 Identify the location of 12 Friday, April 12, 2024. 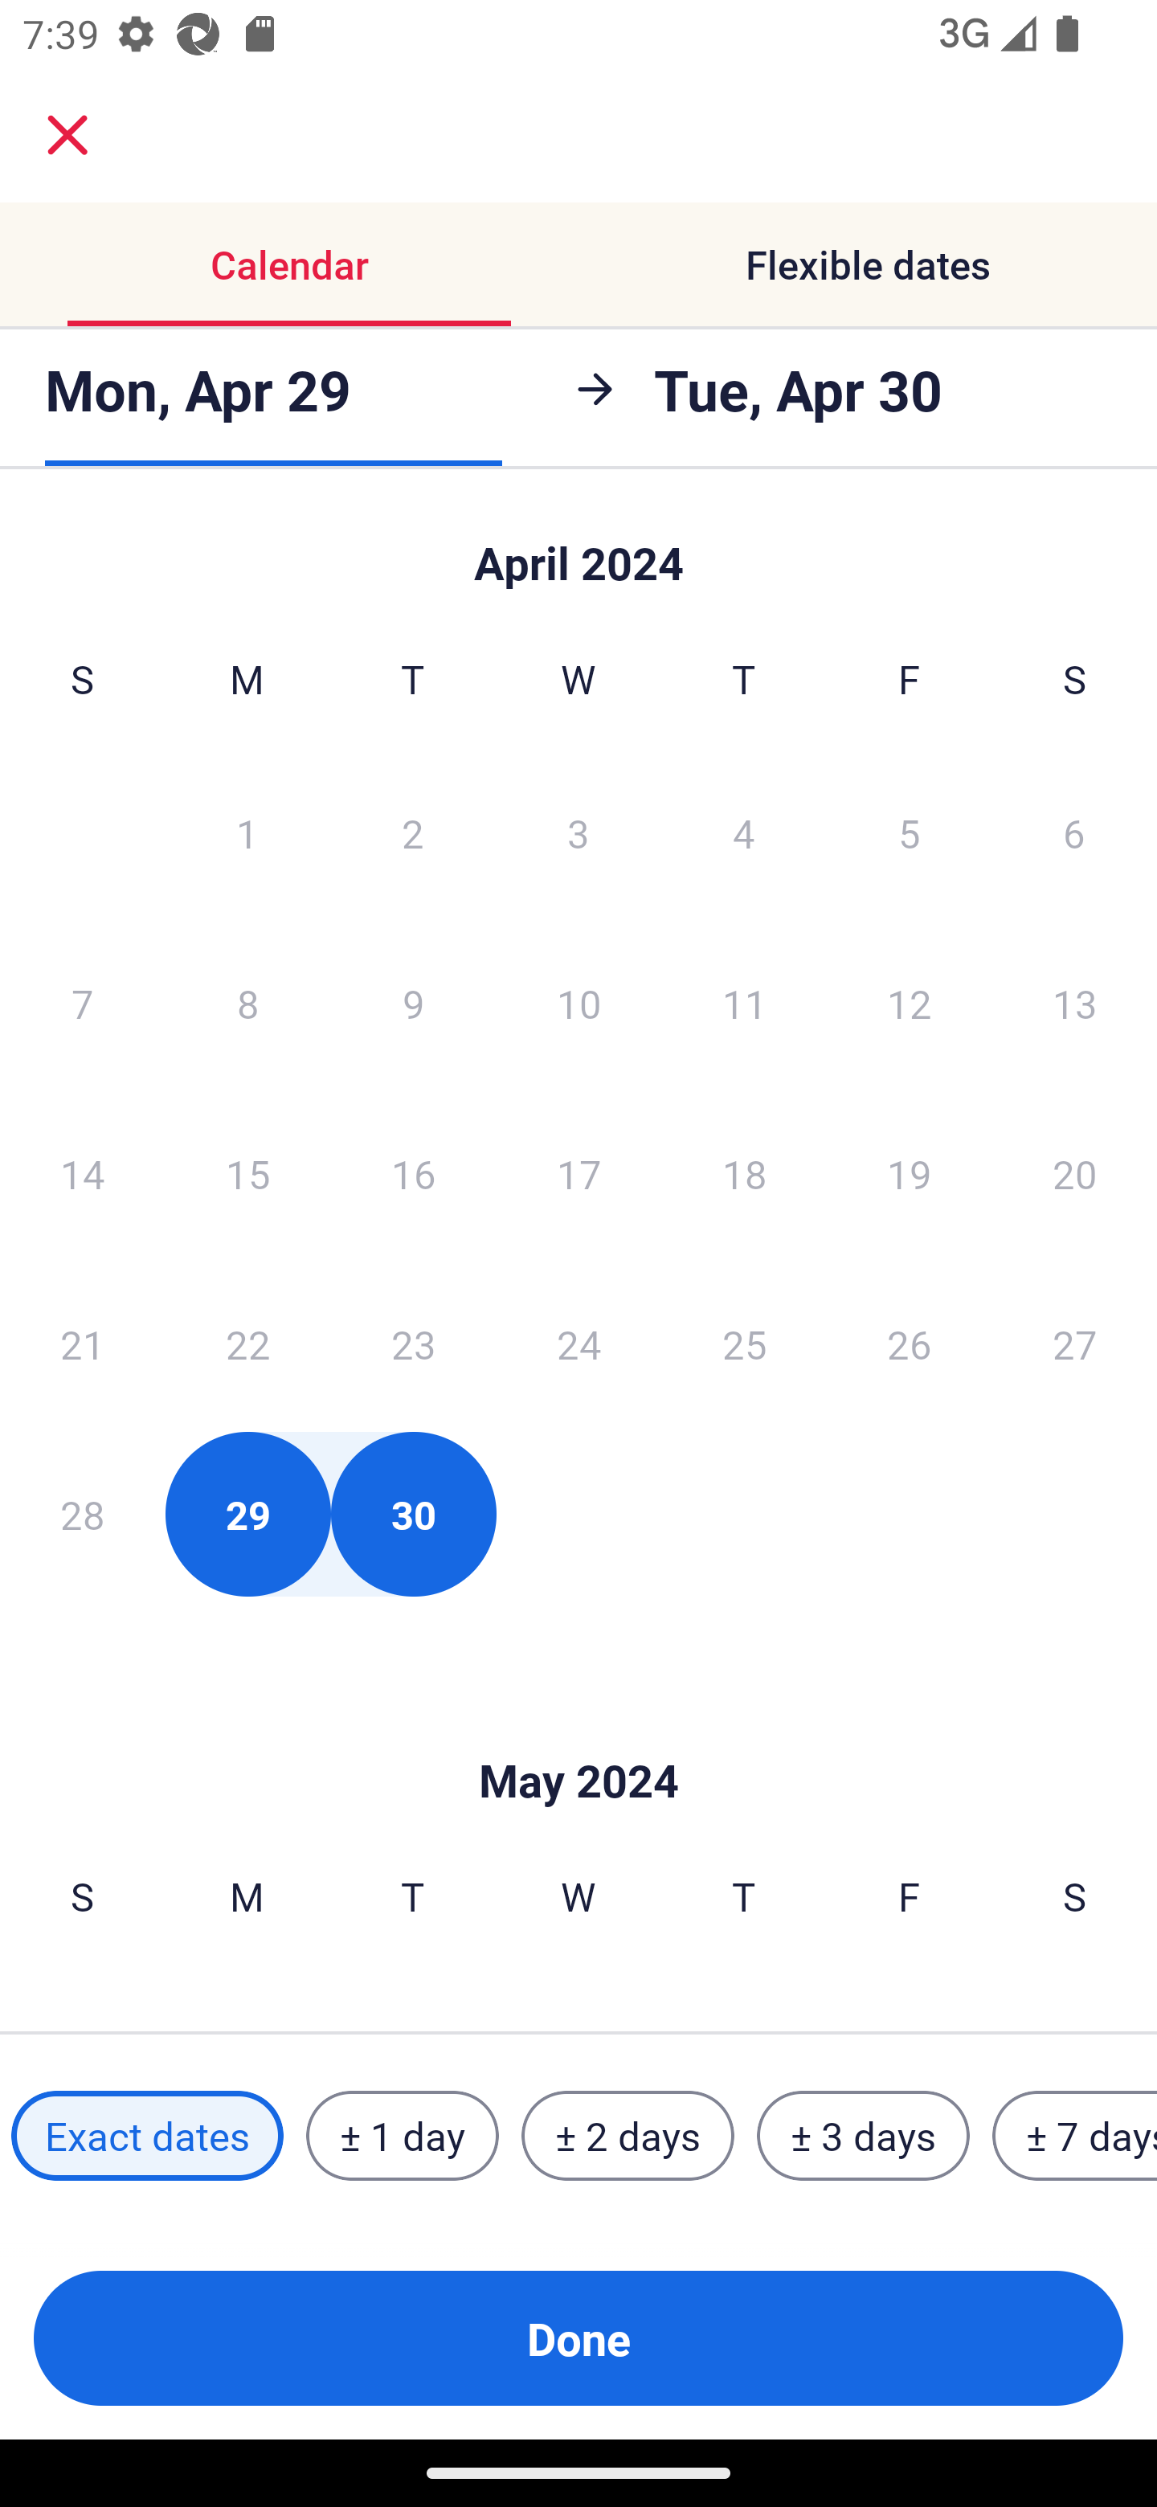
(910, 1003).